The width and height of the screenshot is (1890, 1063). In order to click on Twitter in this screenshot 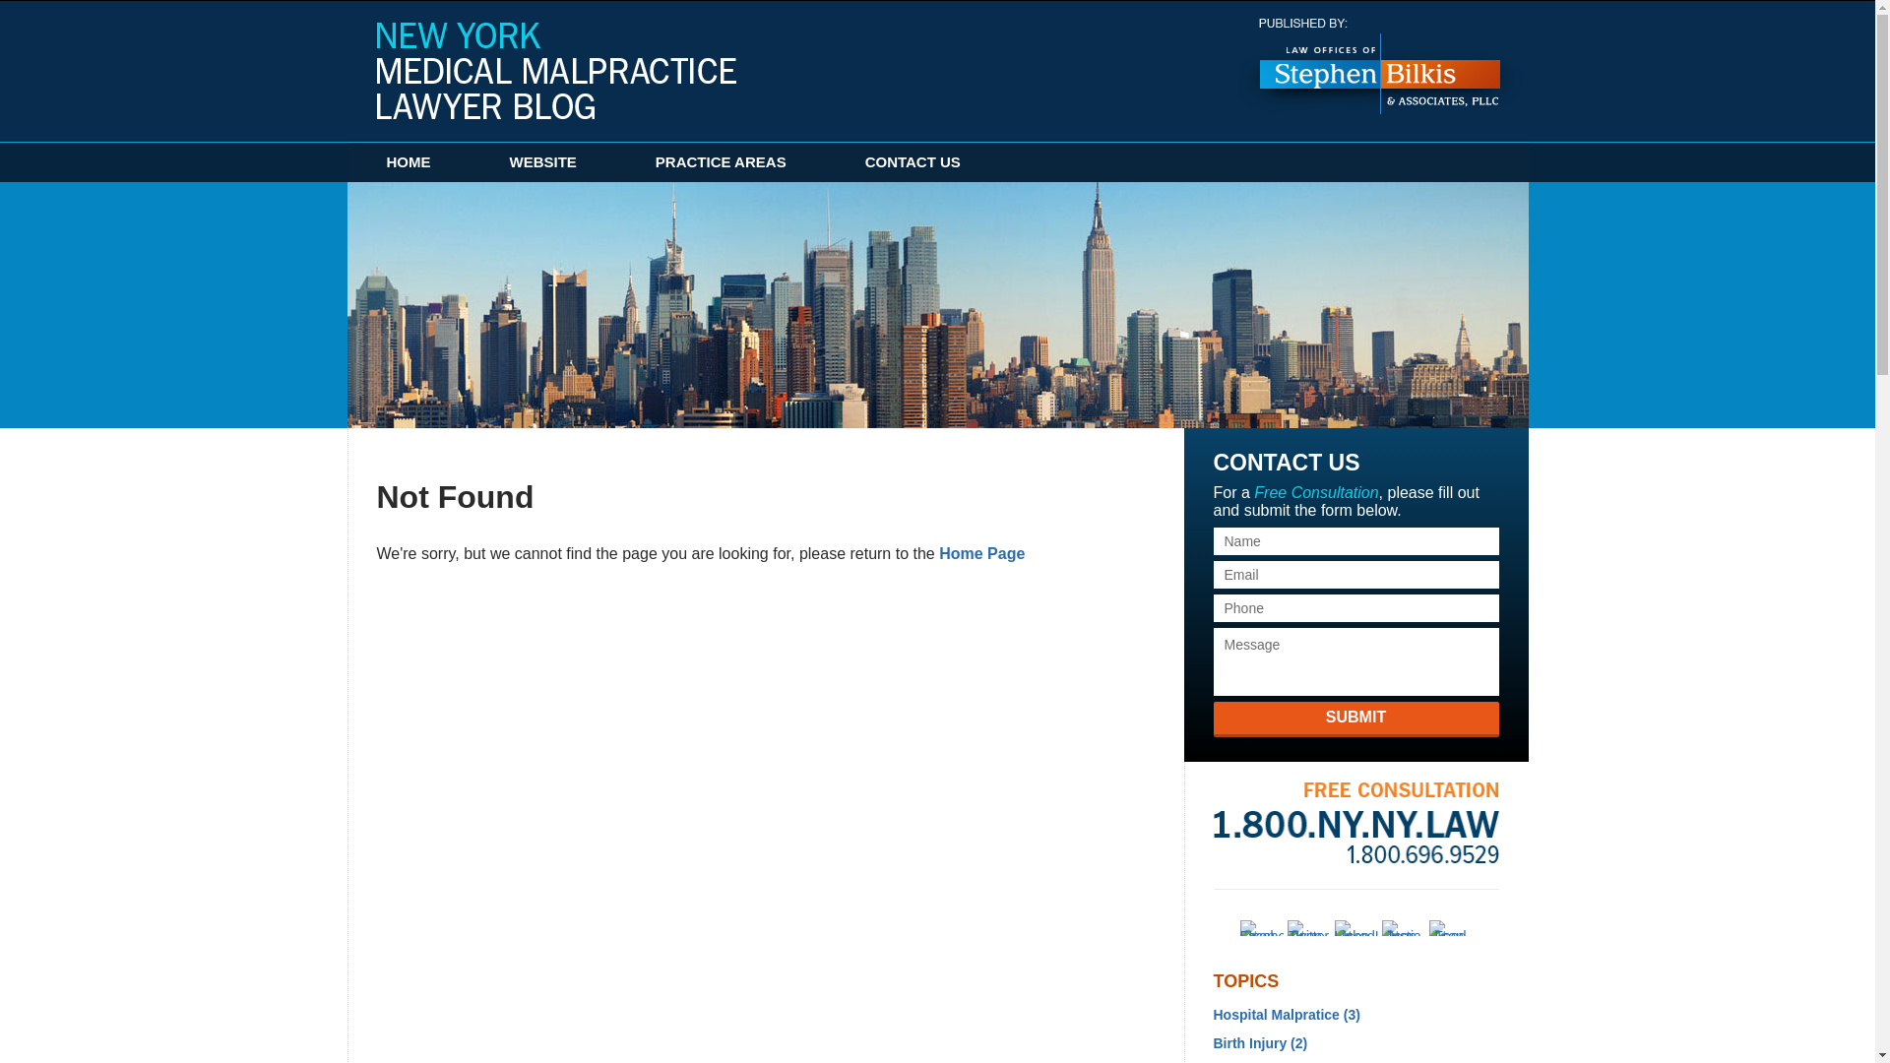, I will do `click(1308, 928)`.